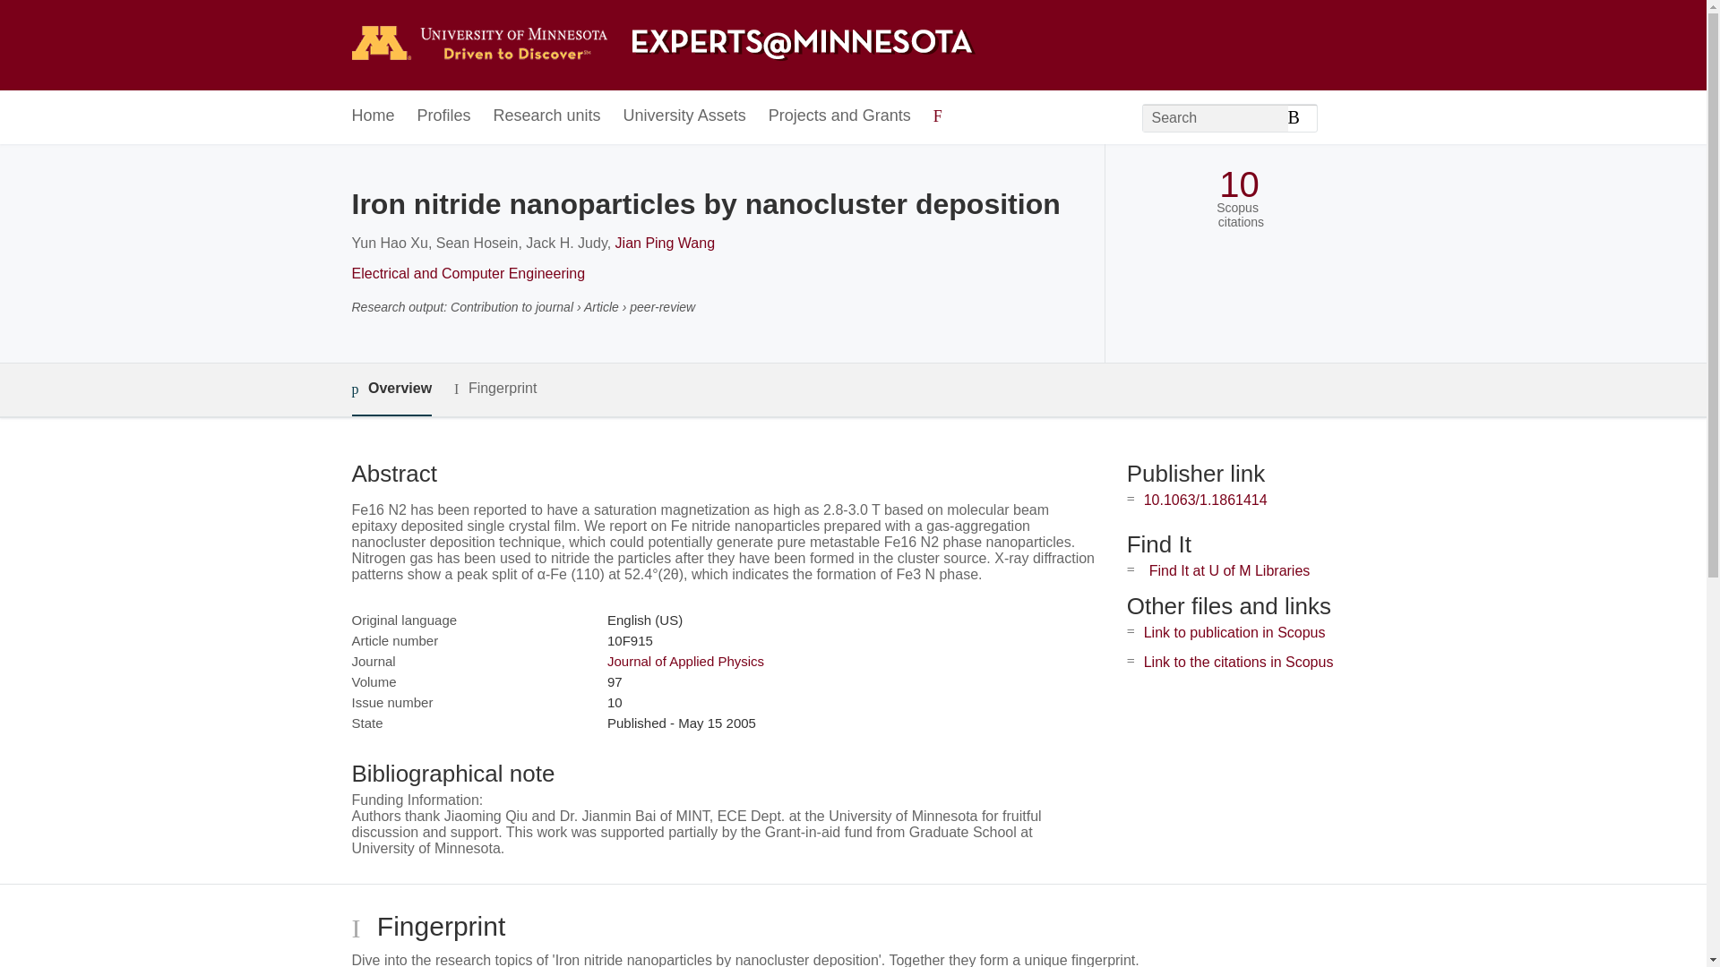  Describe the element at coordinates (391, 390) in the screenshot. I see `Overview` at that location.